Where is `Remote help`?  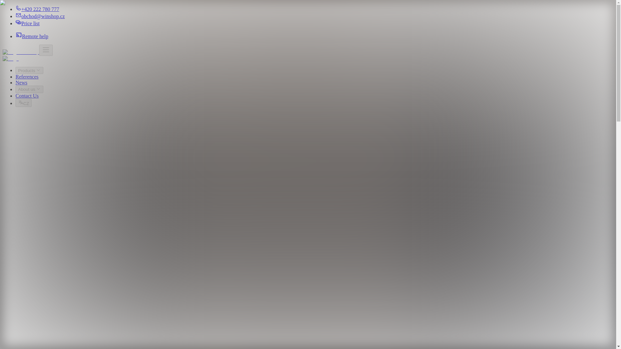
Remote help is located at coordinates (32, 36).